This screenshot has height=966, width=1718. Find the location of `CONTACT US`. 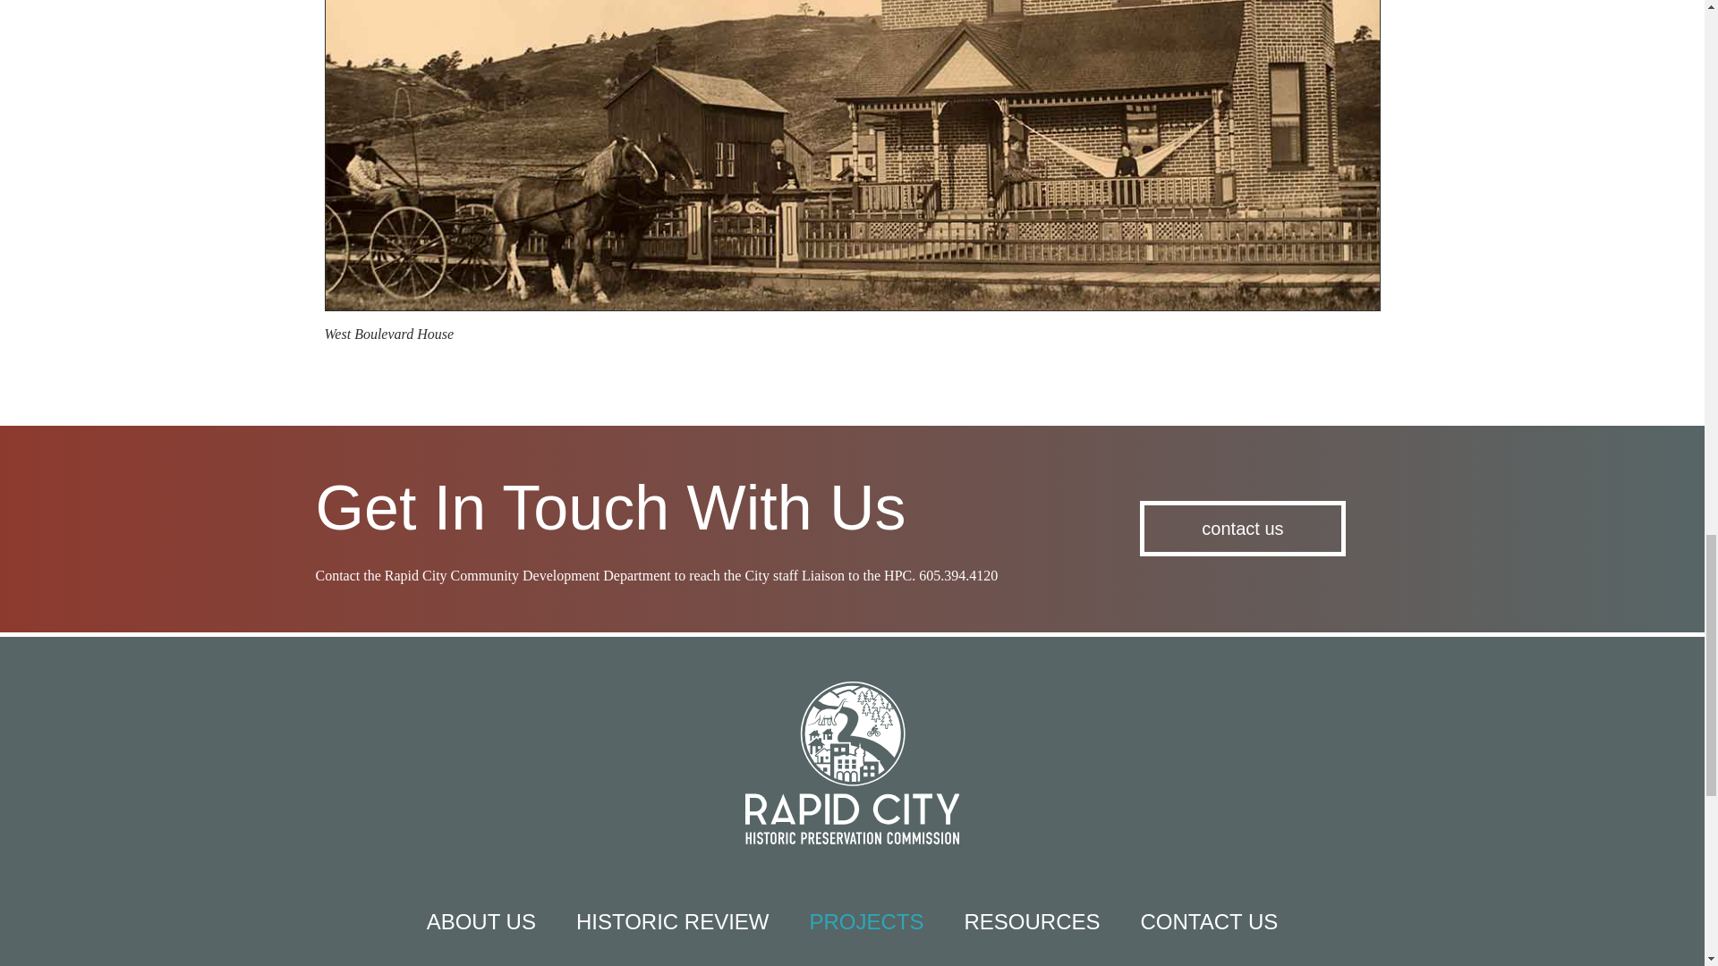

CONTACT US is located at coordinates (1209, 922).